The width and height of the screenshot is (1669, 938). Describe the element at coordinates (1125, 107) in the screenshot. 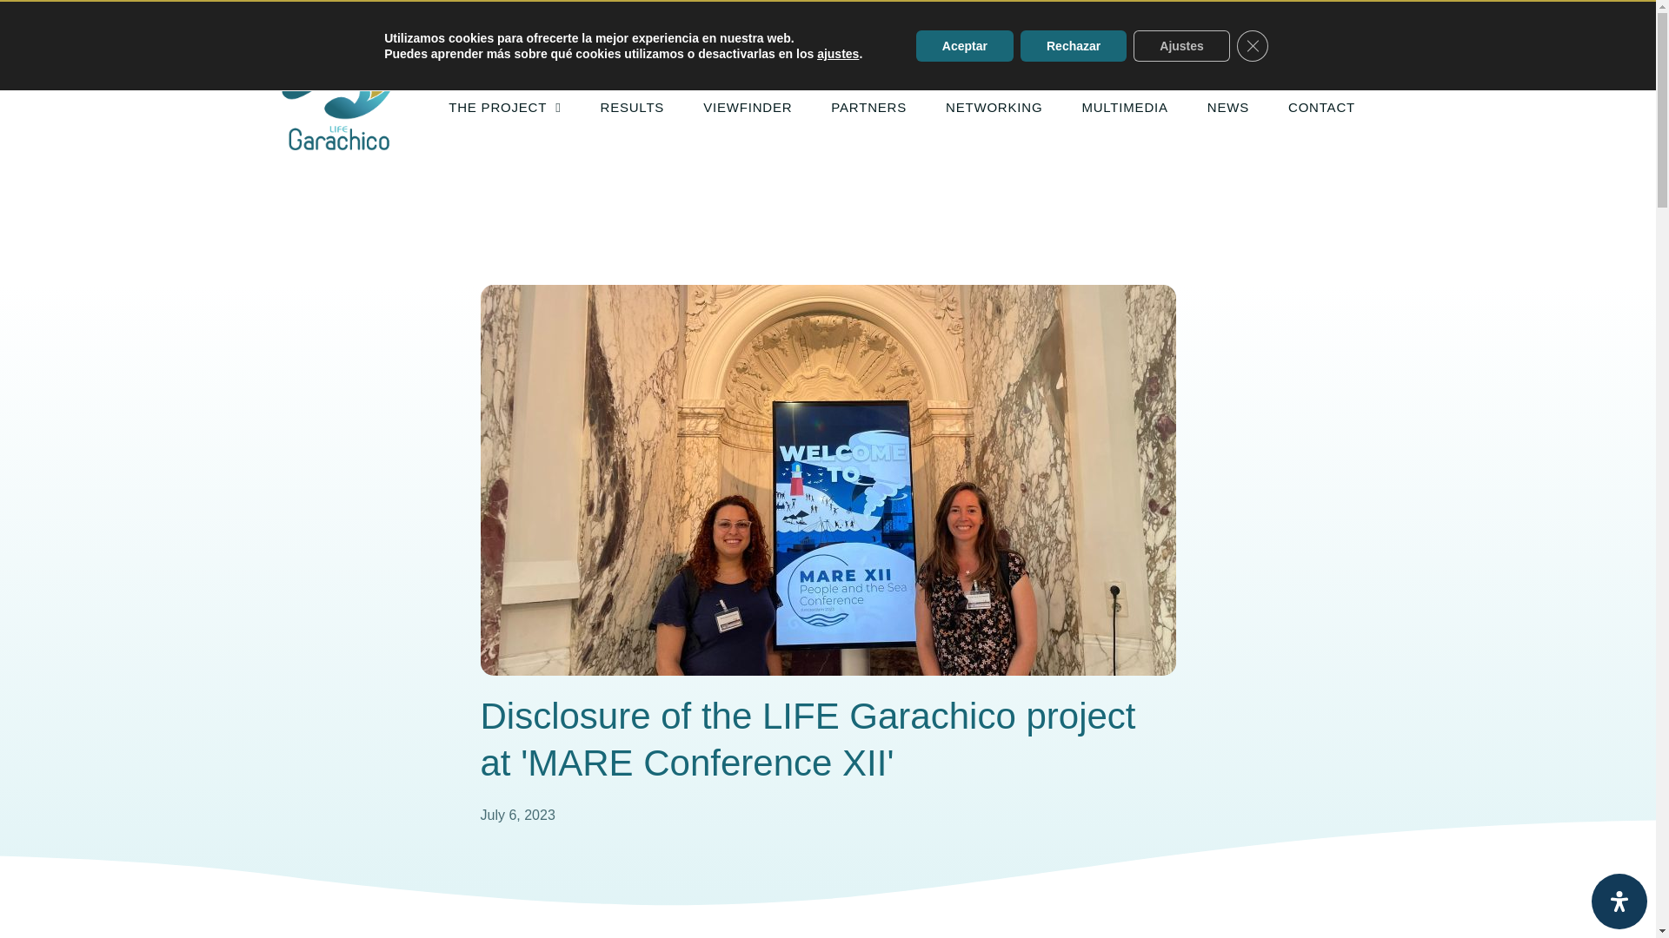

I see `MULTIMEDIA` at that location.